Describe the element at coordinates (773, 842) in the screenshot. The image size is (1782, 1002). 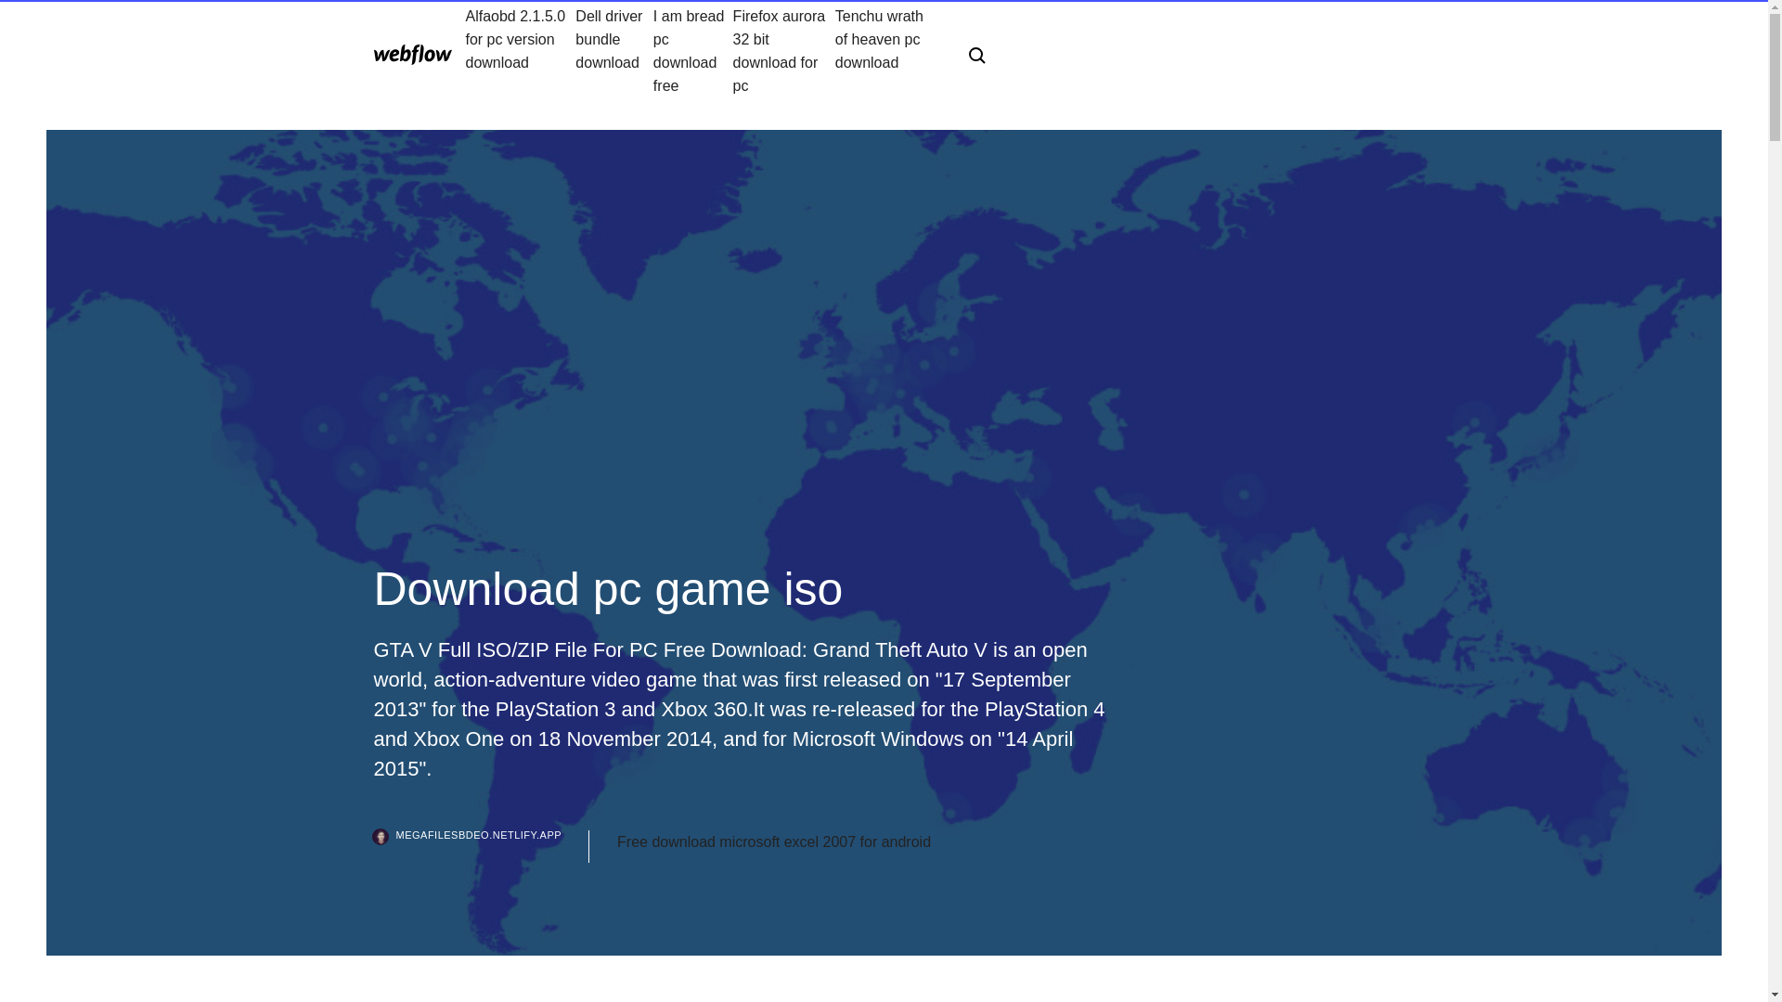
I see `Free download microsoft excel 2007 for android` at that location.